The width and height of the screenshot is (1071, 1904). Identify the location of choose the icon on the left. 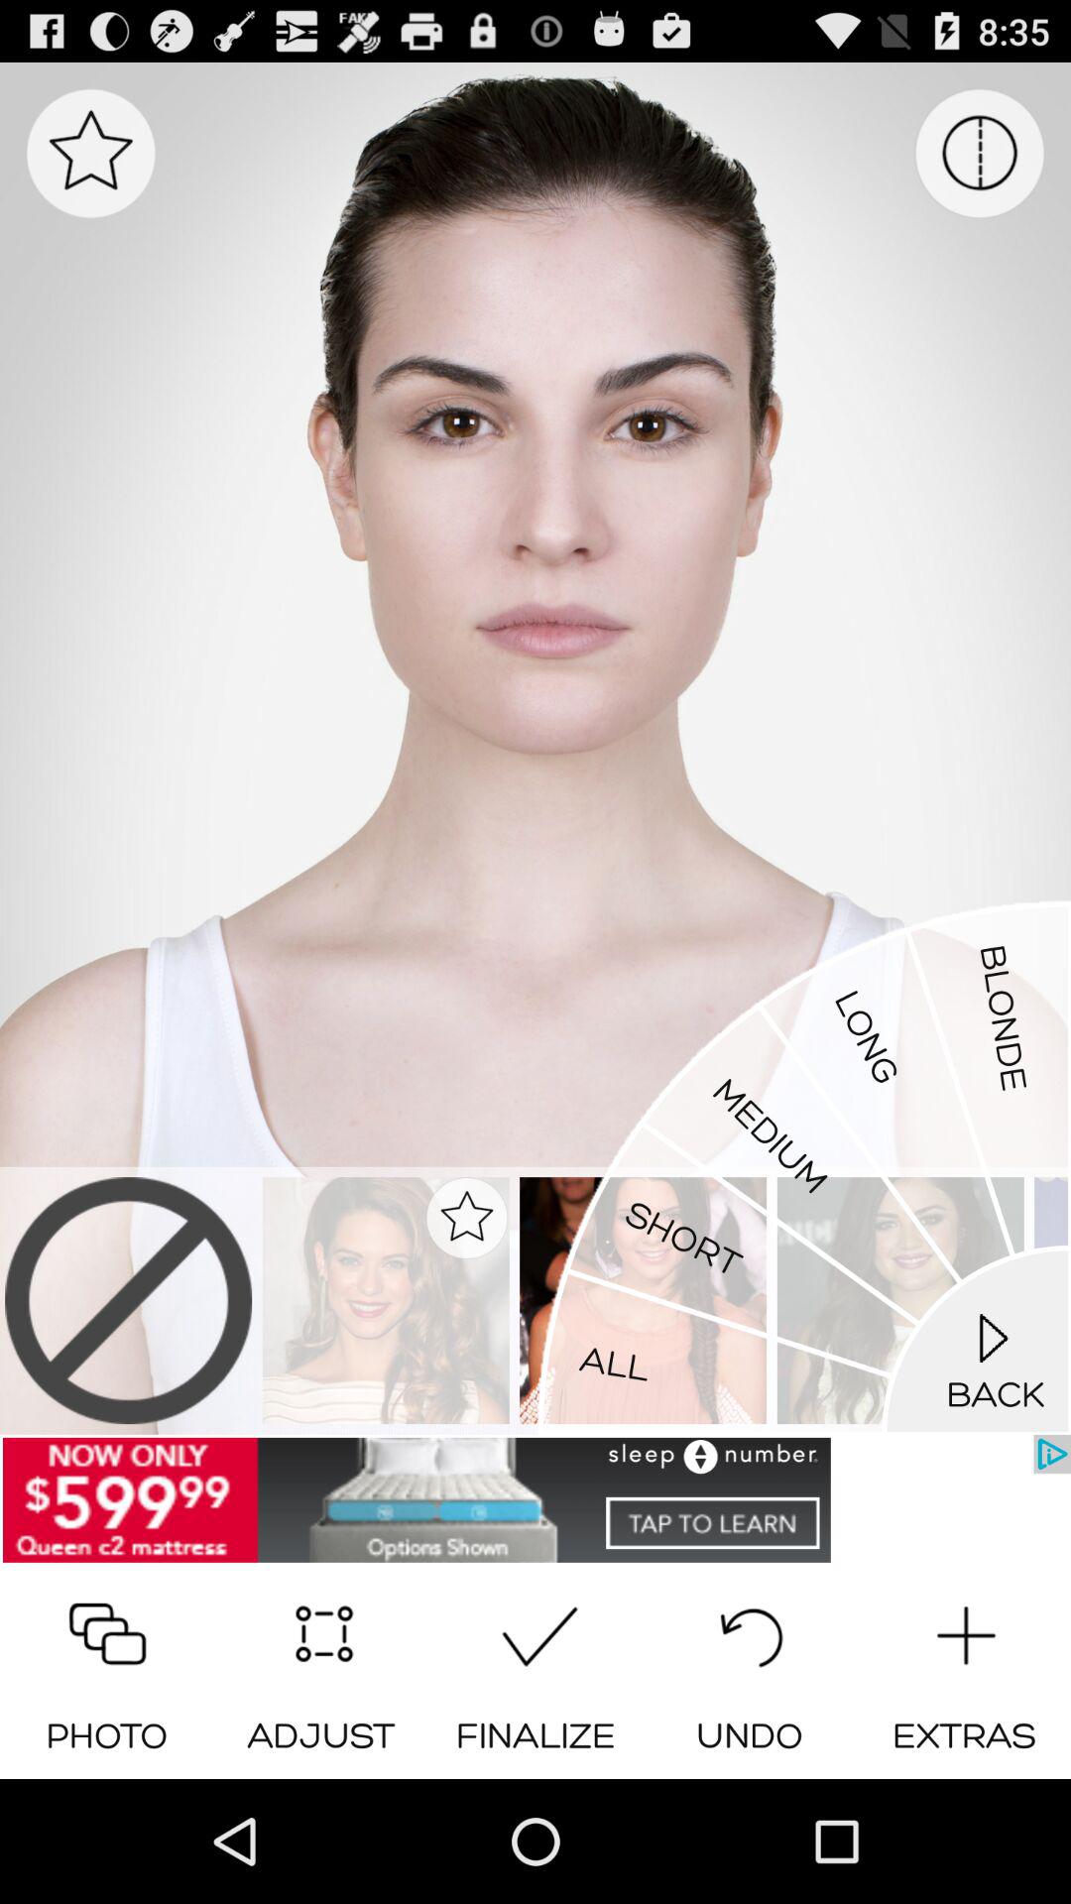
(32, 920).